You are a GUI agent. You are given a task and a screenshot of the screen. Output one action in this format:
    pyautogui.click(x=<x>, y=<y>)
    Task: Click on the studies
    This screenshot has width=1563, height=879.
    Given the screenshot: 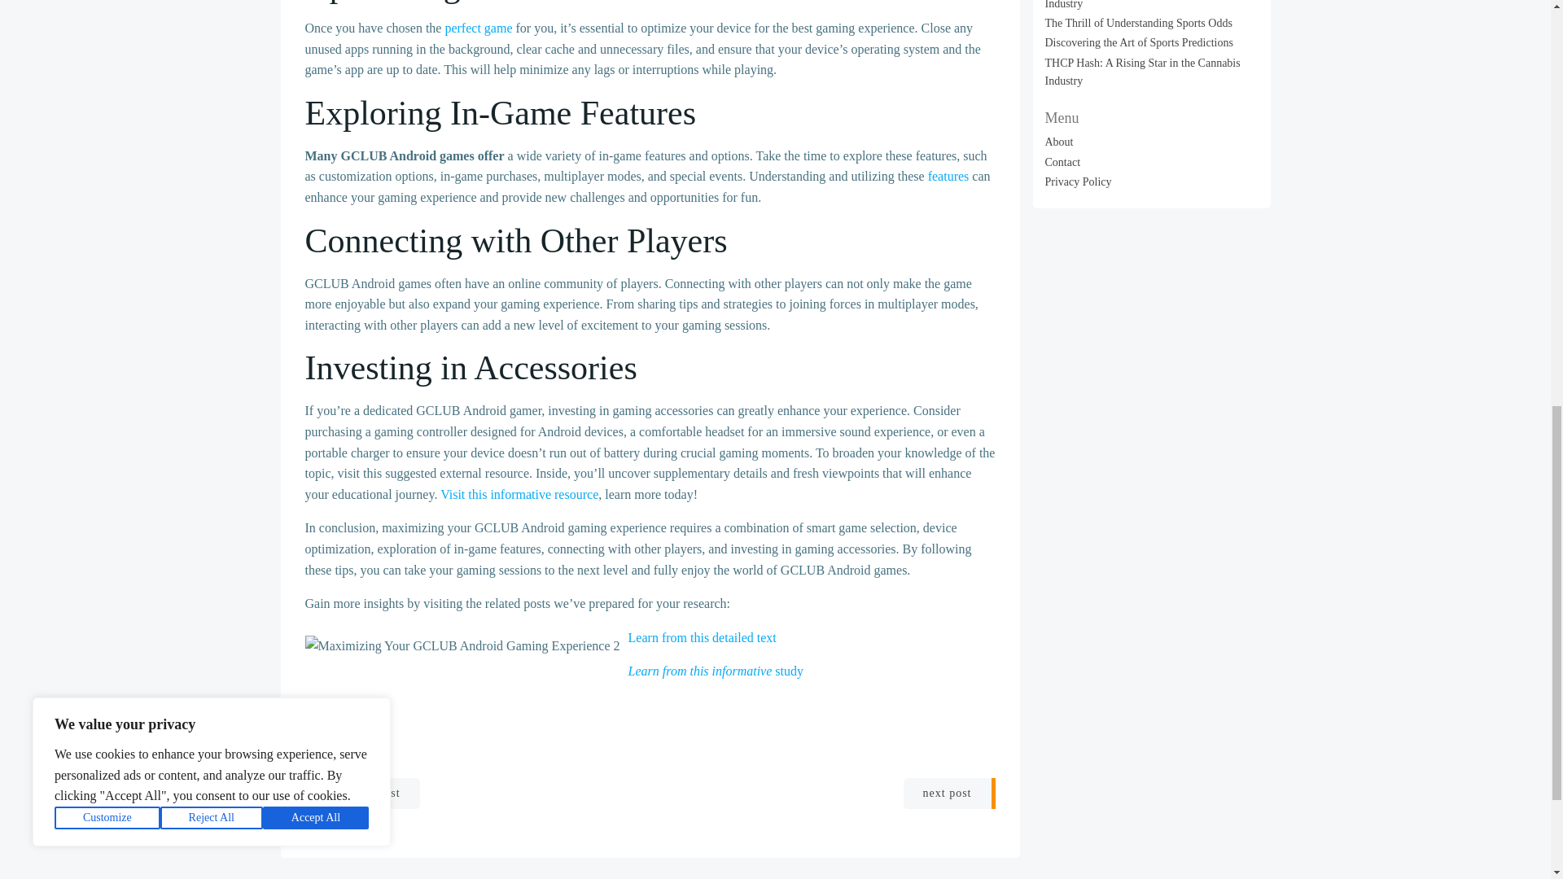 What is the action you would take?
    pyautogui.click(x=328, y=752)
    